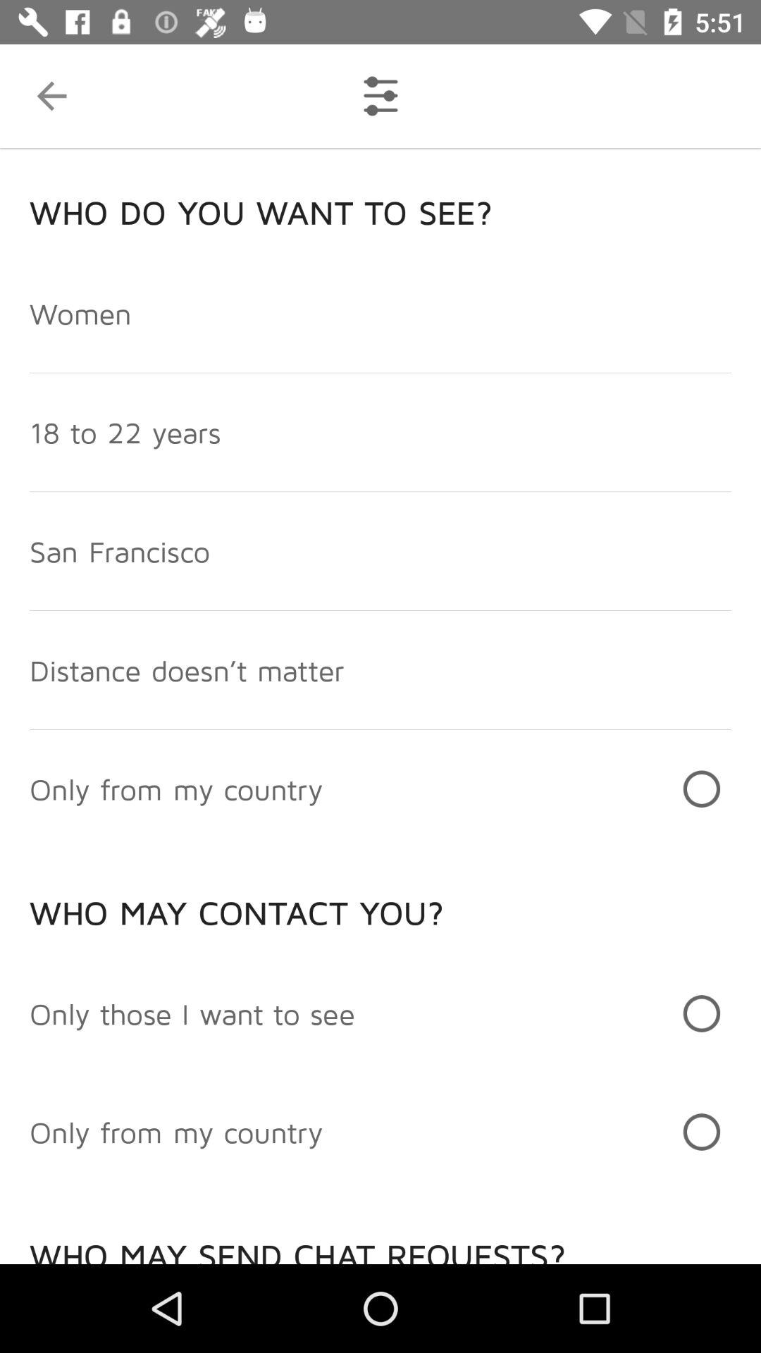 The image size is (761, 1353). Describe the element at coordinates (187, 669) in the screenshot. I see `jump to the distance doesn t icon` at that location.